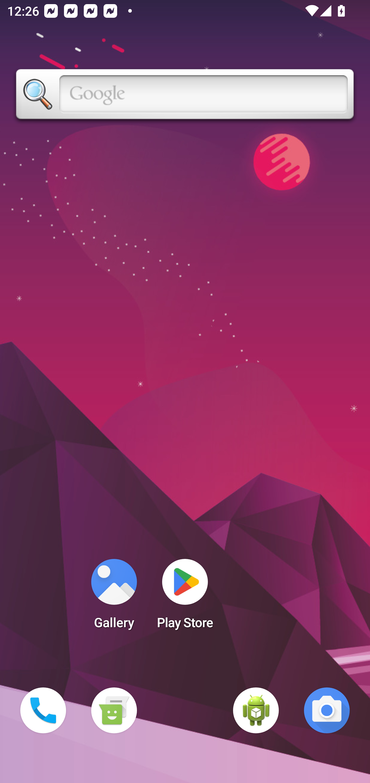 This screenshot has width=370, height=783. Describe the element at coordinates (43, 710) in the screenshot. I see `Phone` at that location.